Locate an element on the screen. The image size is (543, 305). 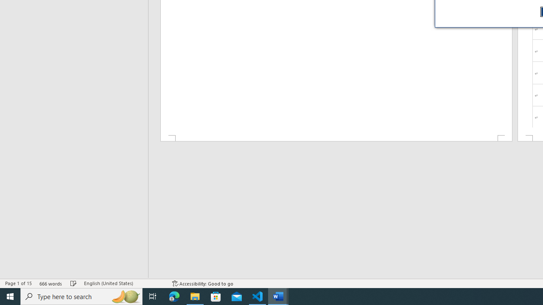
Word - 2 running windows is located at coordinates (278, 297).